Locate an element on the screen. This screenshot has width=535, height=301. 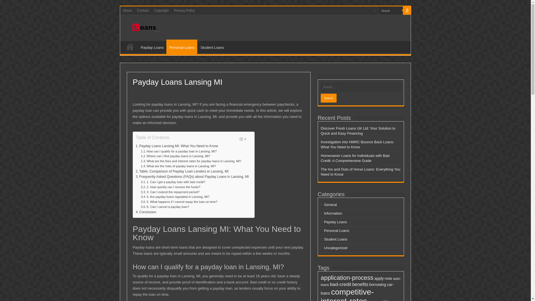
Payday Loans Lansing MI: What You Need to Know is located at coordinates (177, 146).